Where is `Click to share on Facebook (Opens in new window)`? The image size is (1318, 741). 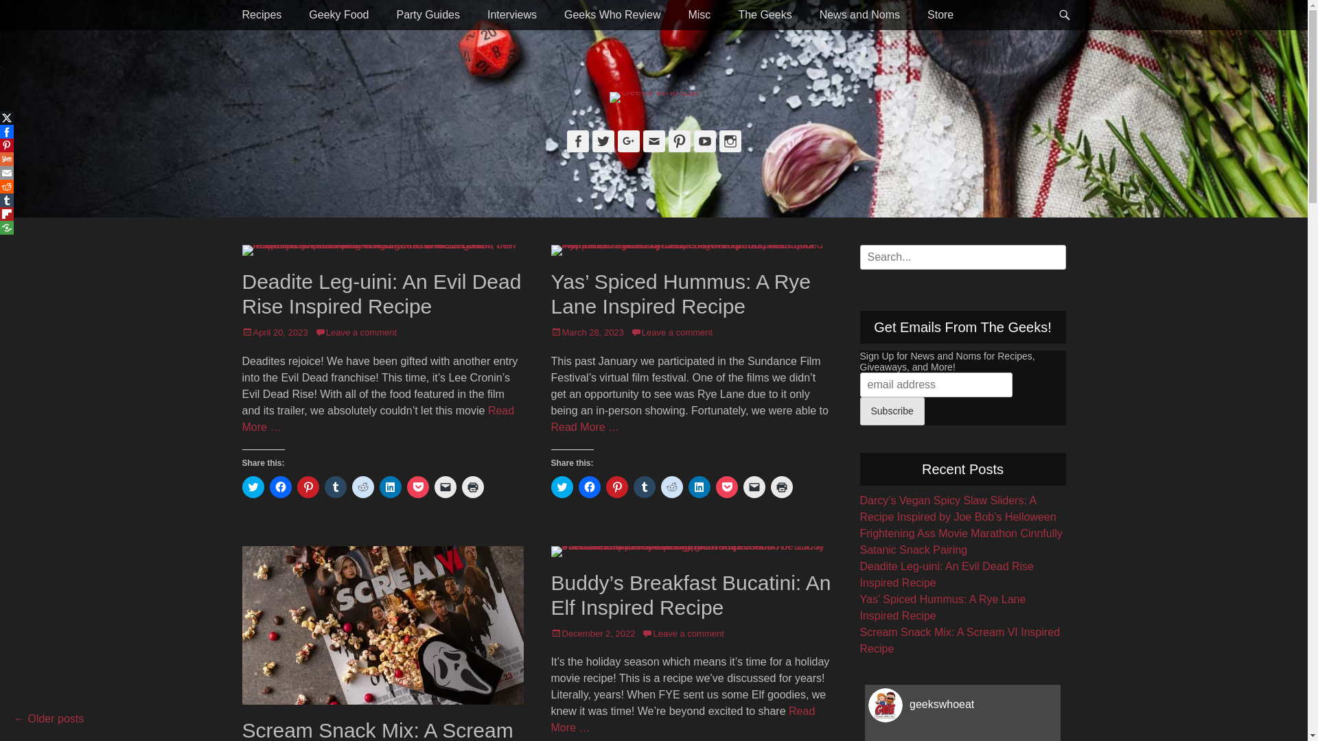
Click to share on Facebook (Opens in new window) is located at coordinates (589, 487).